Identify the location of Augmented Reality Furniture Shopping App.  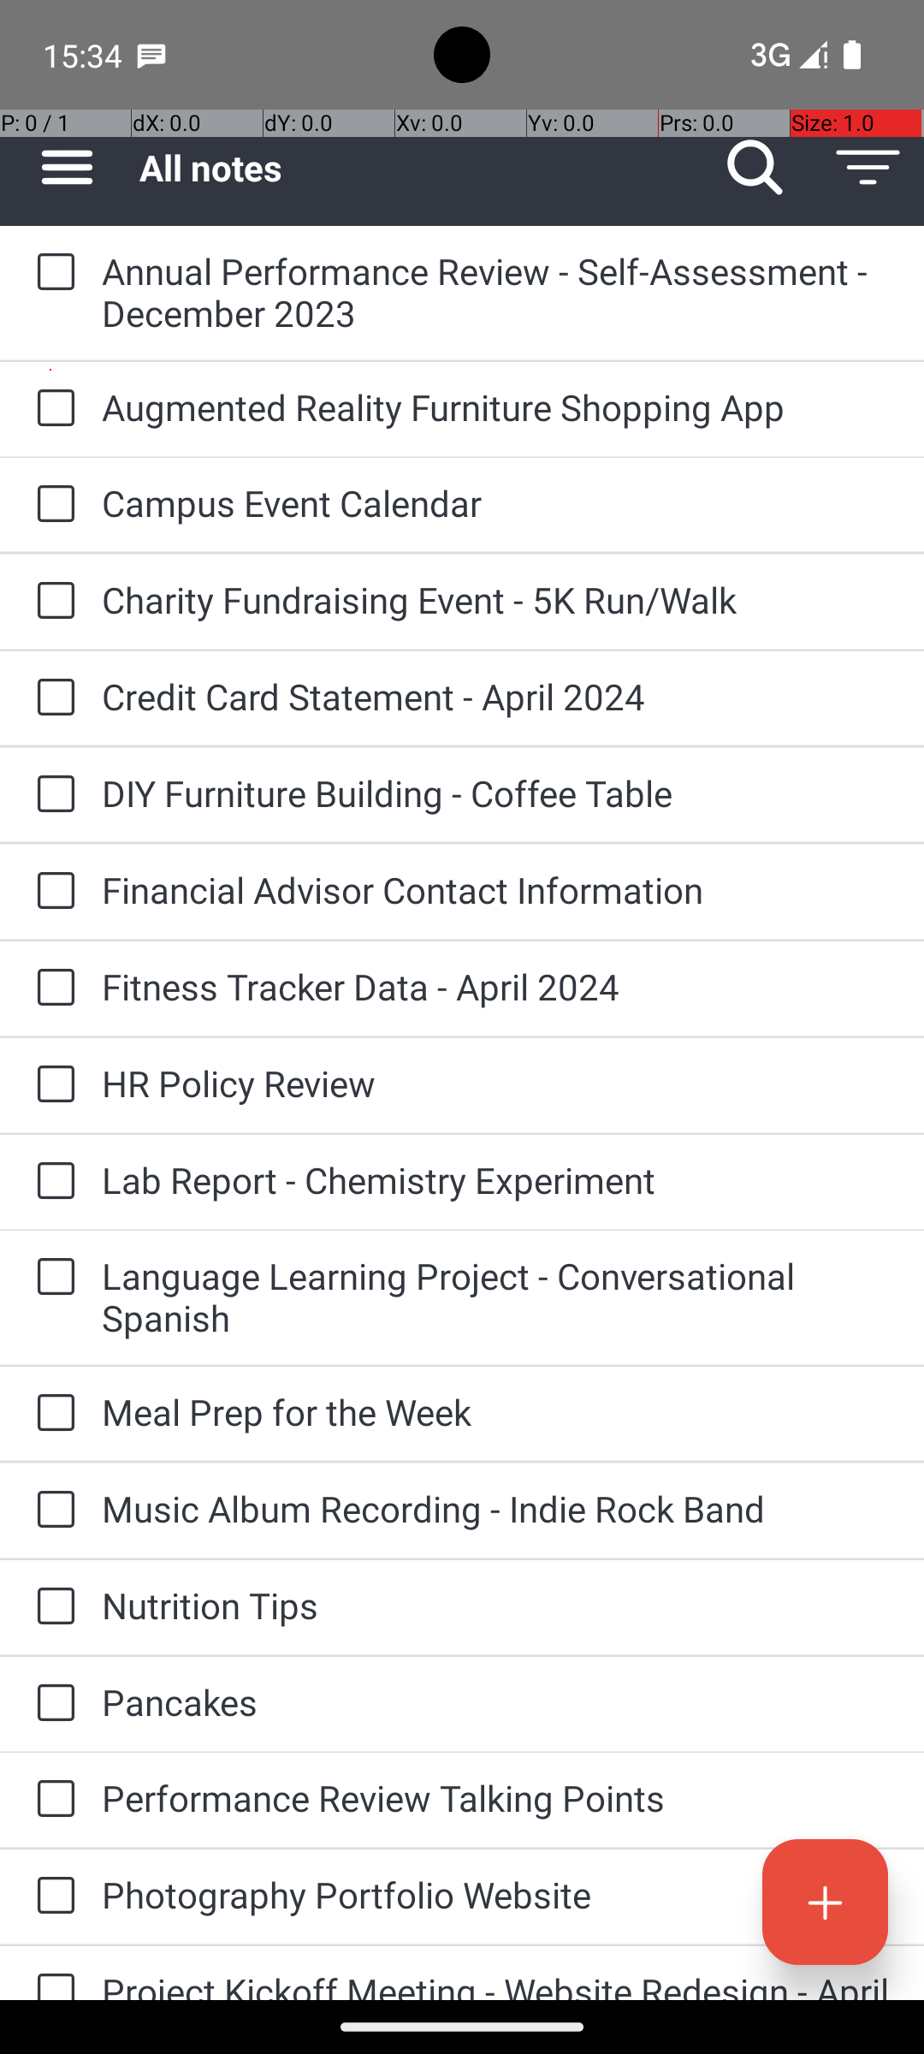
(496, 407).